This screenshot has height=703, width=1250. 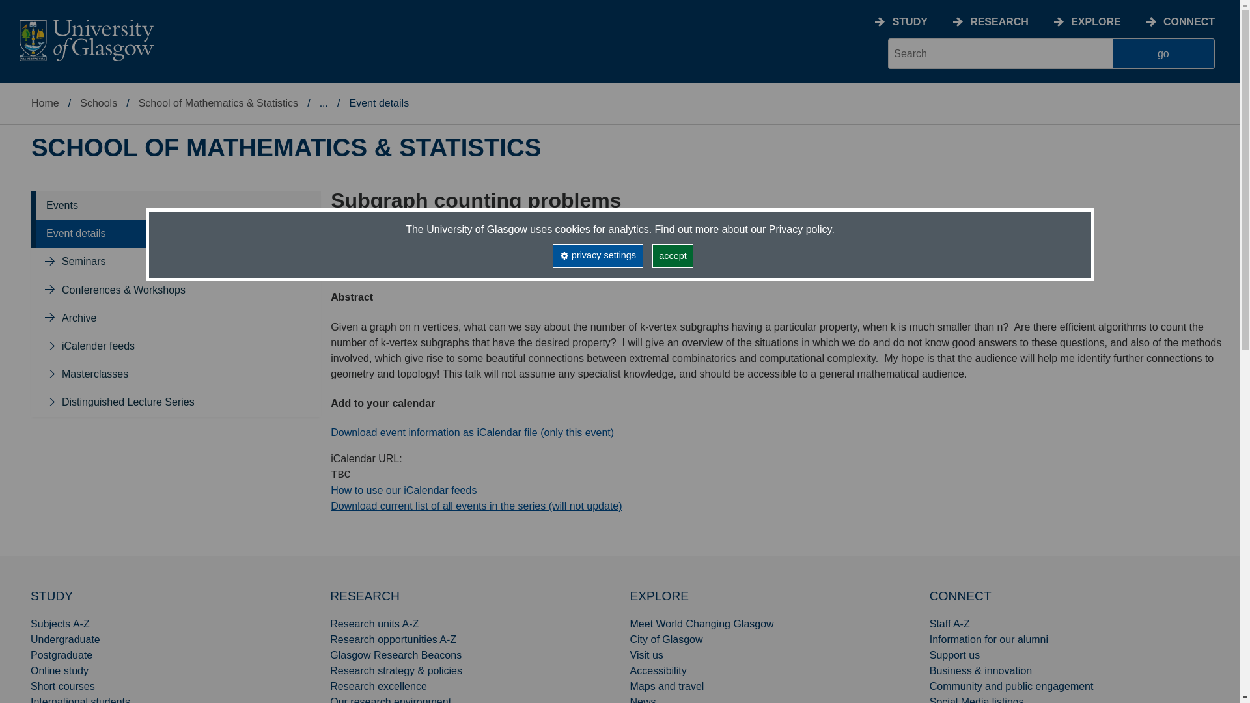 I want to click on go, so click(x=1163, y=53).